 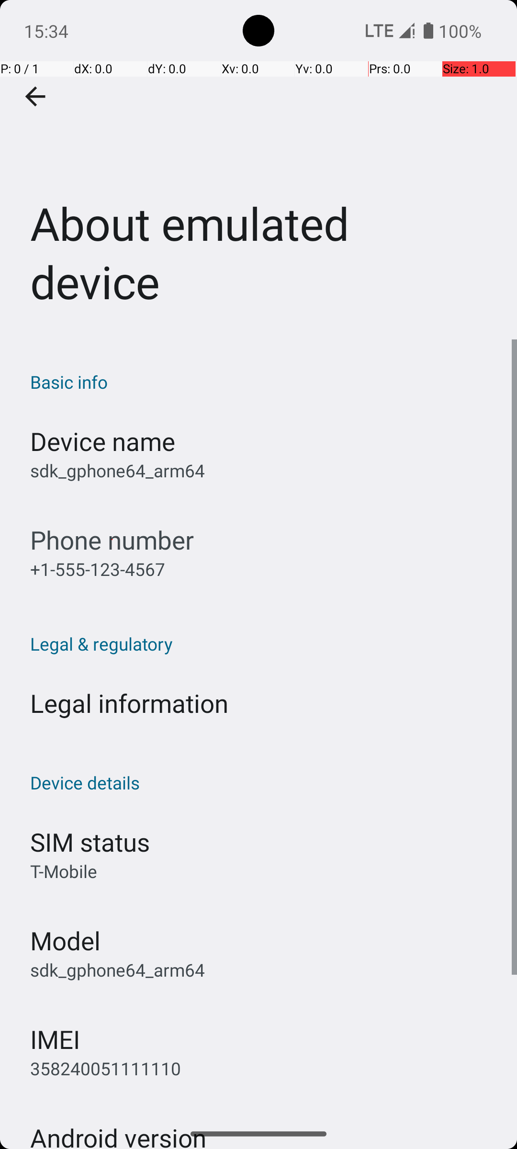 I want to click on Model, so click(x=65, y=940).